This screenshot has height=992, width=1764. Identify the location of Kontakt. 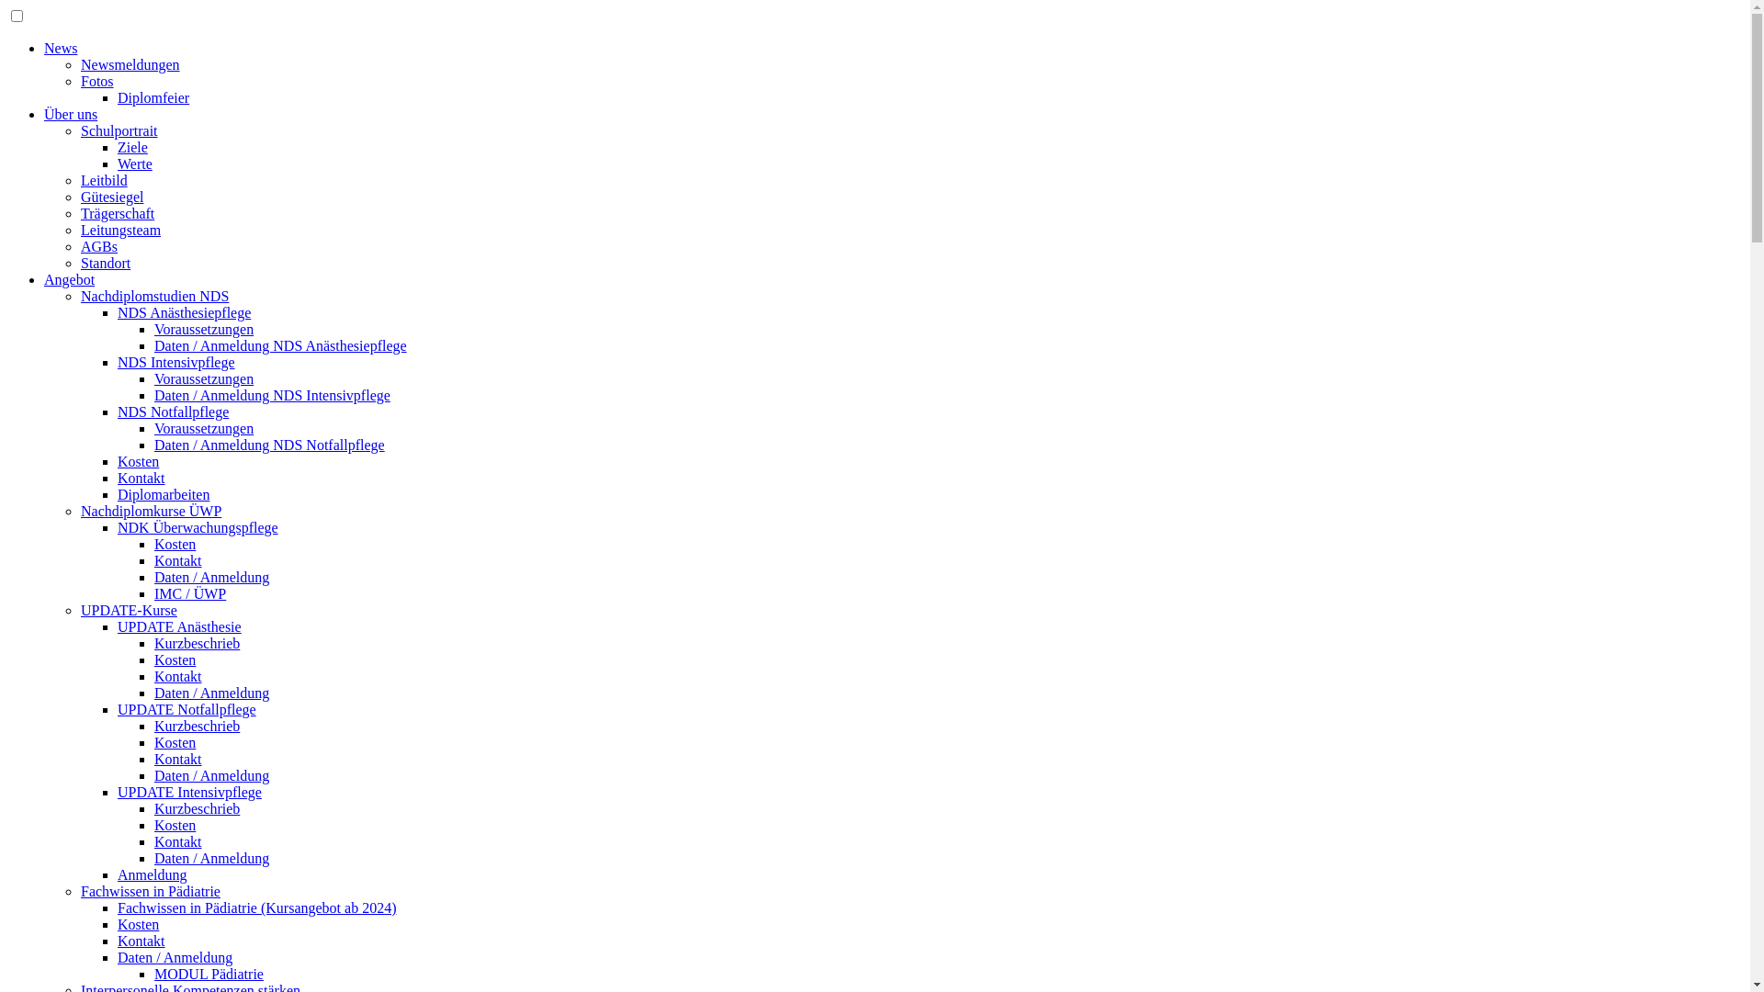
(178, 841).